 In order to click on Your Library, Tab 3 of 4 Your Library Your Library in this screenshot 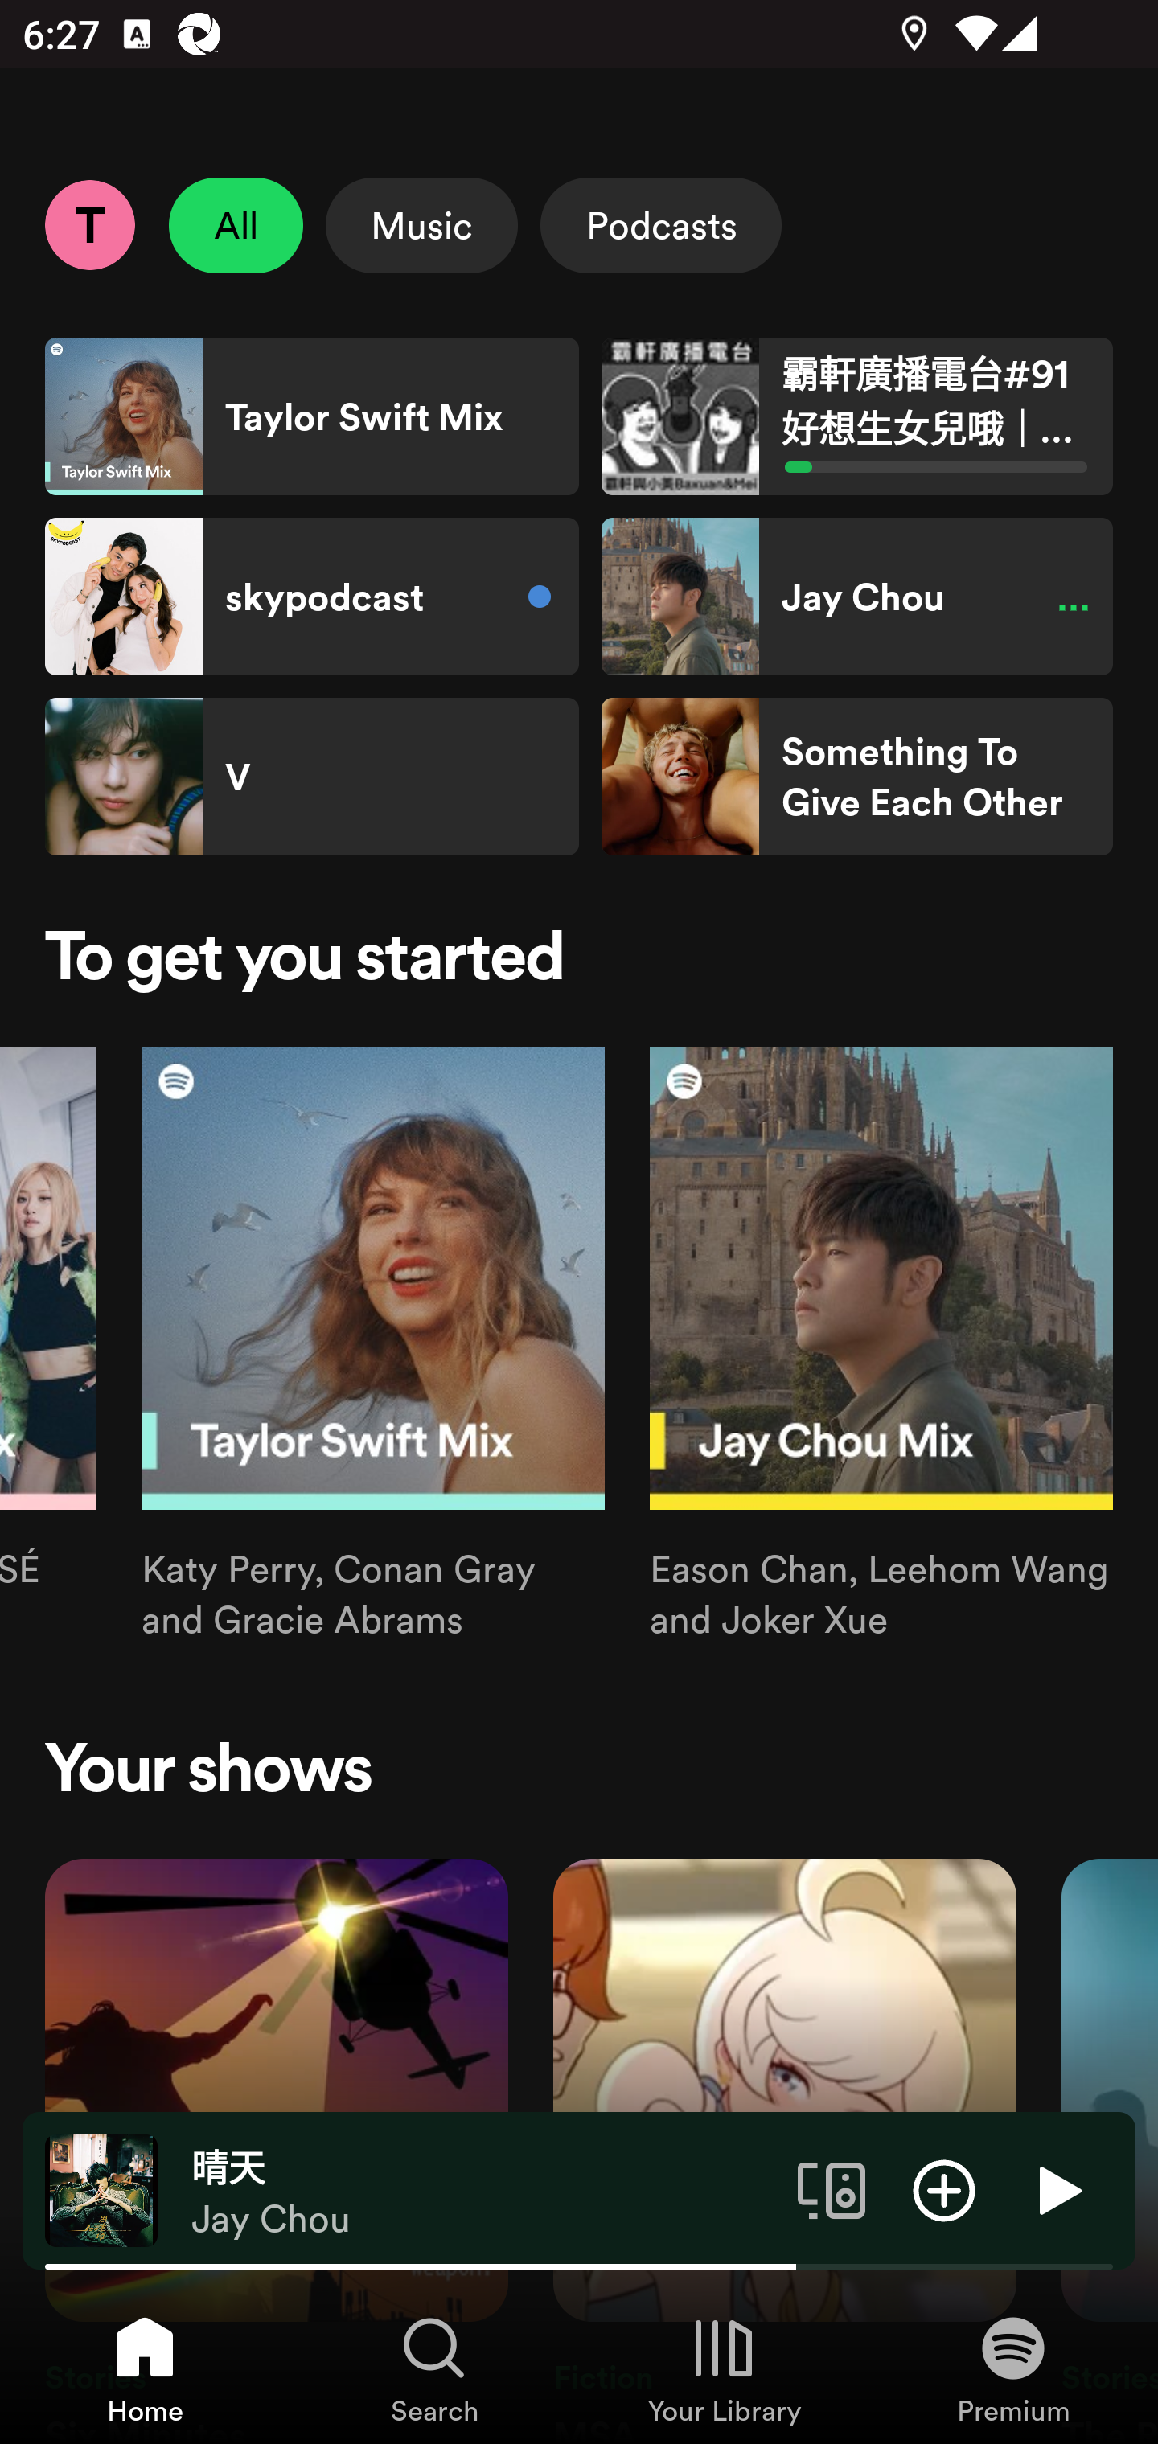, I will do `click(724, 2368)`.